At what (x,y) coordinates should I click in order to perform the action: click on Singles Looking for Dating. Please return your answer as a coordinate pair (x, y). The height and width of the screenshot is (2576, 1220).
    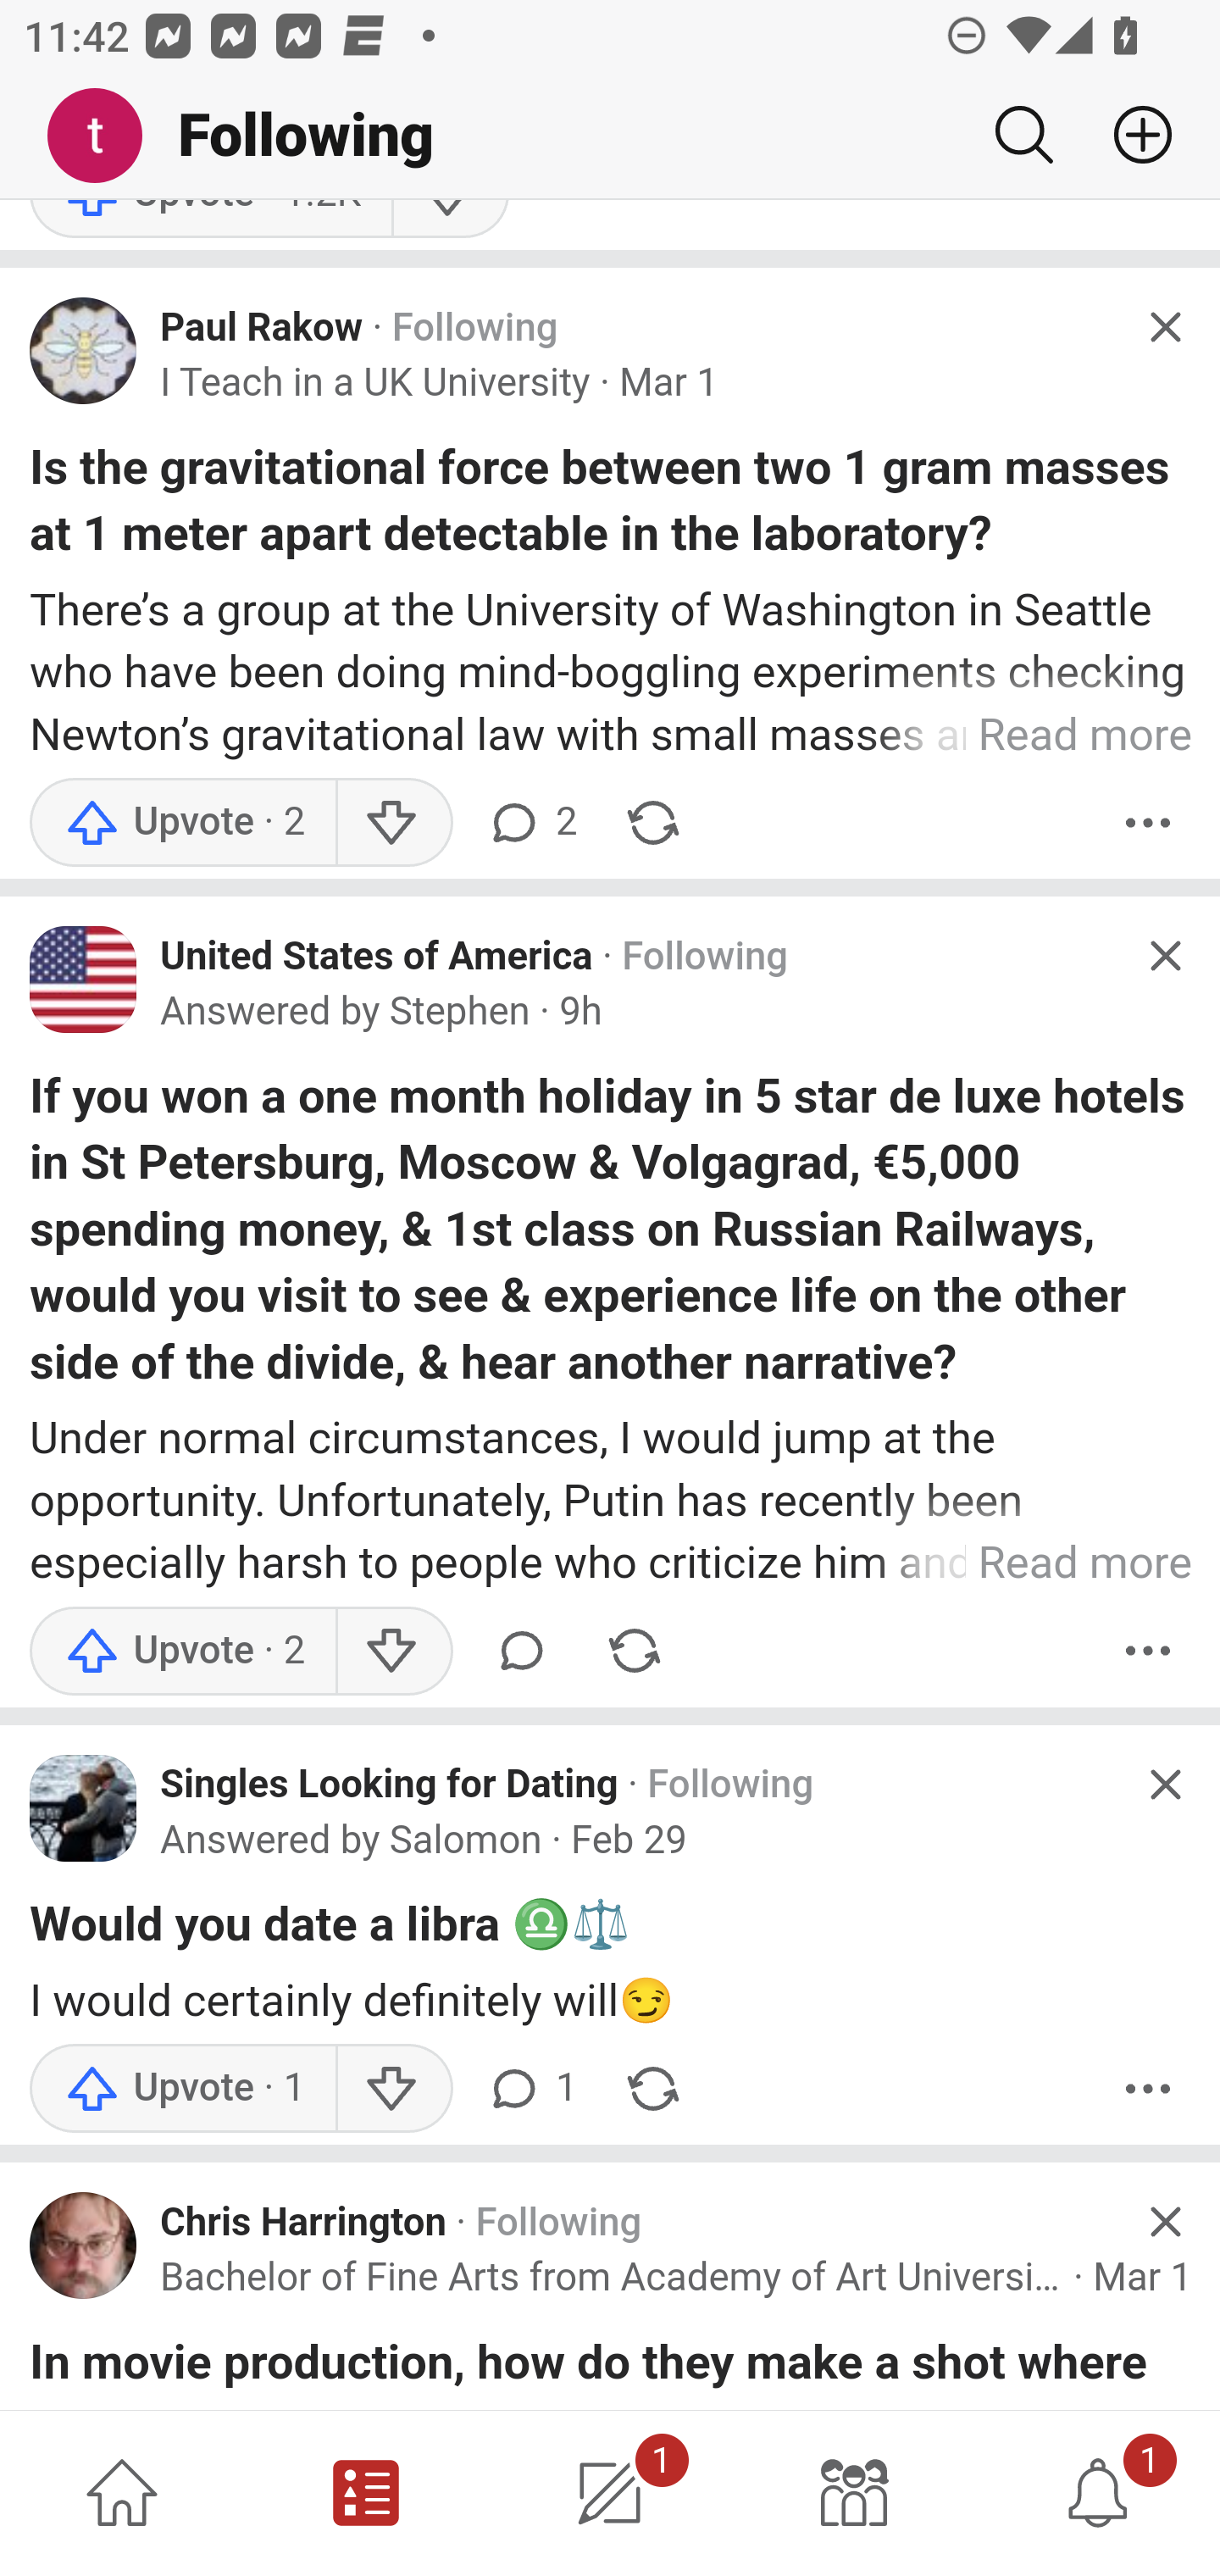
    Looking at the image, I should click on (390, 1785).